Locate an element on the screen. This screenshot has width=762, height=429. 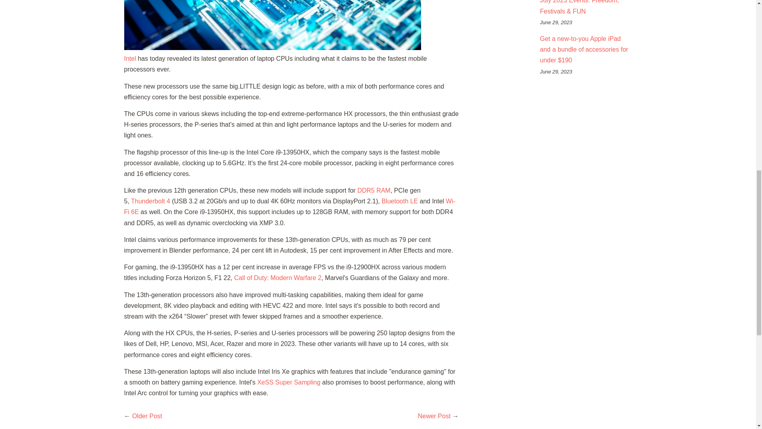
Newer Post is located at coordinates (434, 416).